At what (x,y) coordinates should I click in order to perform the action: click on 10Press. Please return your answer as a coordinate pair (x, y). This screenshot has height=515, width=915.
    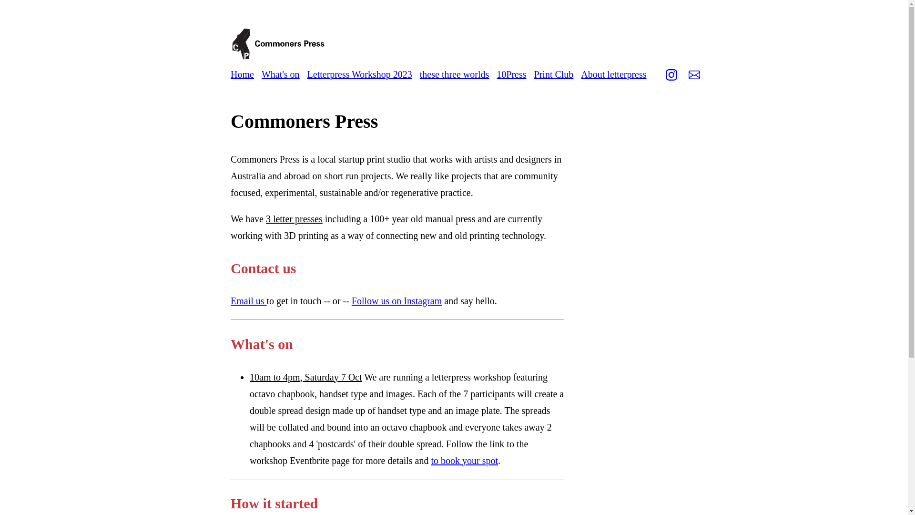
    Looking at the image, I should click on (511, 74).